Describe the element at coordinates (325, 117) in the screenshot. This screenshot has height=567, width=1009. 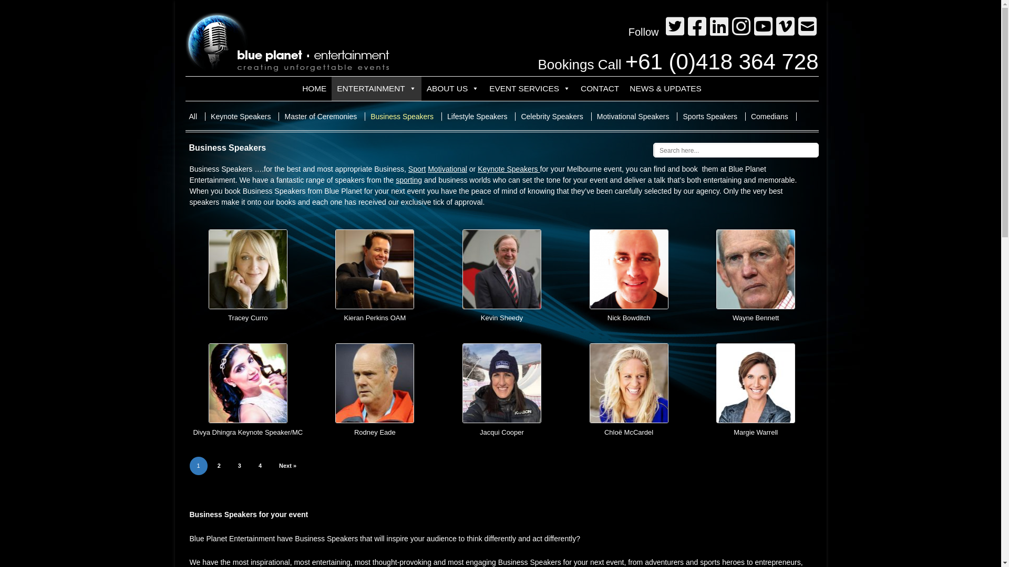
I see `Master of Ceremonies` at that location.